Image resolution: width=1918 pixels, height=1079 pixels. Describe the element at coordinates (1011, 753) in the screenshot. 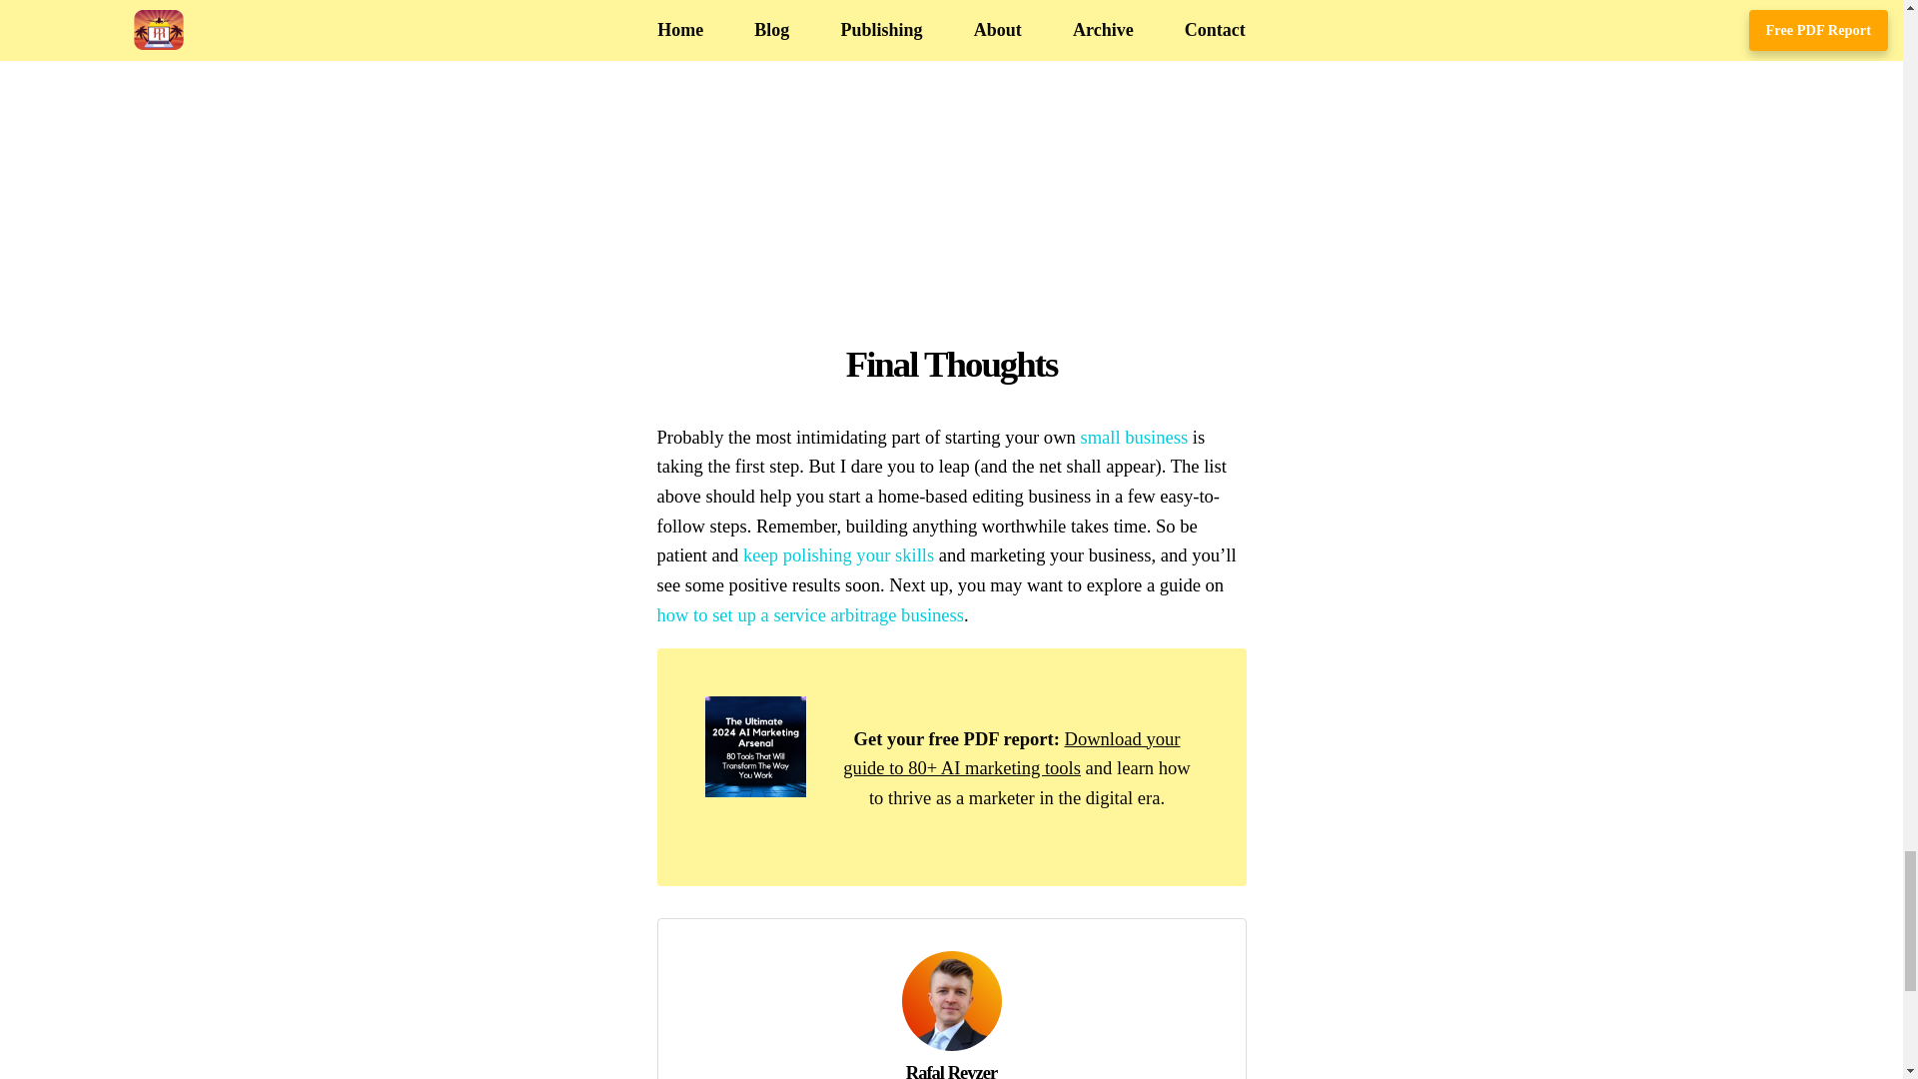

I see `AI marketing tools` at that location.